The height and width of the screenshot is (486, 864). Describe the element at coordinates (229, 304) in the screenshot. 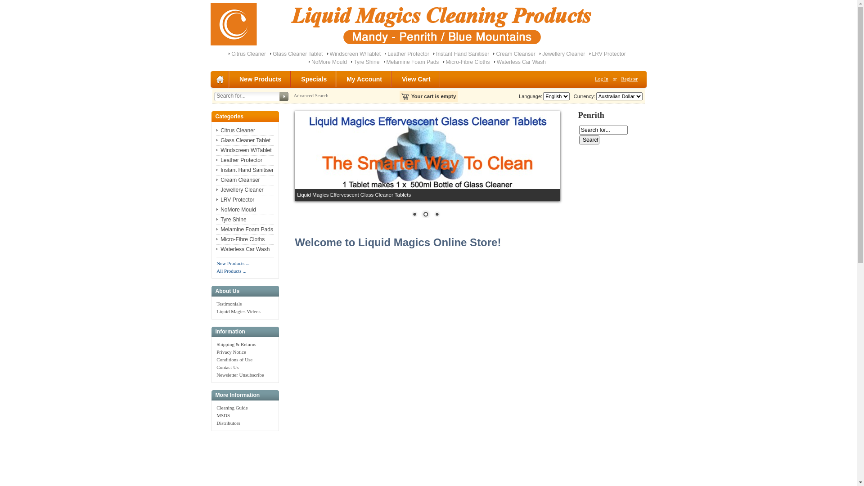

I see `Testimonials` at that location.